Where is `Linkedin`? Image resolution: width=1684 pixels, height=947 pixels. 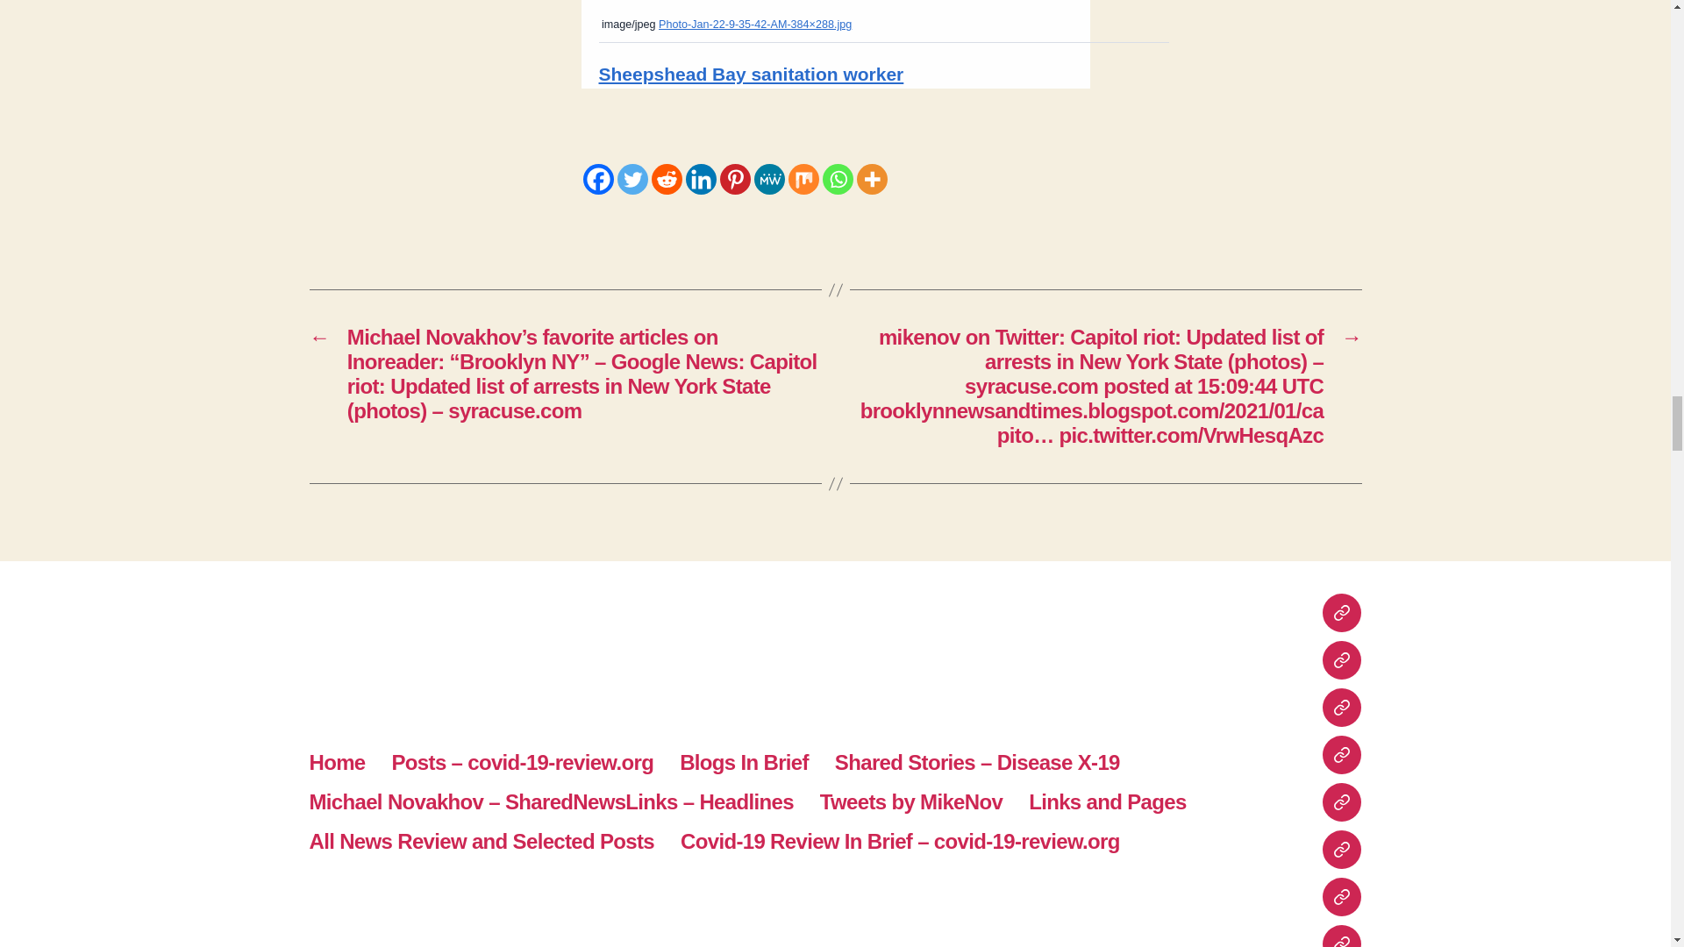
Linkedin is located at coordinates (701, 179).